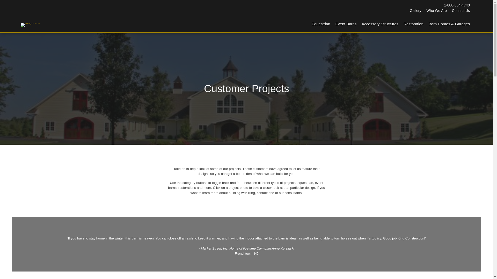 The image size is (497, 279). What do you see at coordinates (461, 11) in the screenshot?
I see `Contact Us` at bounding box center [461, 11].